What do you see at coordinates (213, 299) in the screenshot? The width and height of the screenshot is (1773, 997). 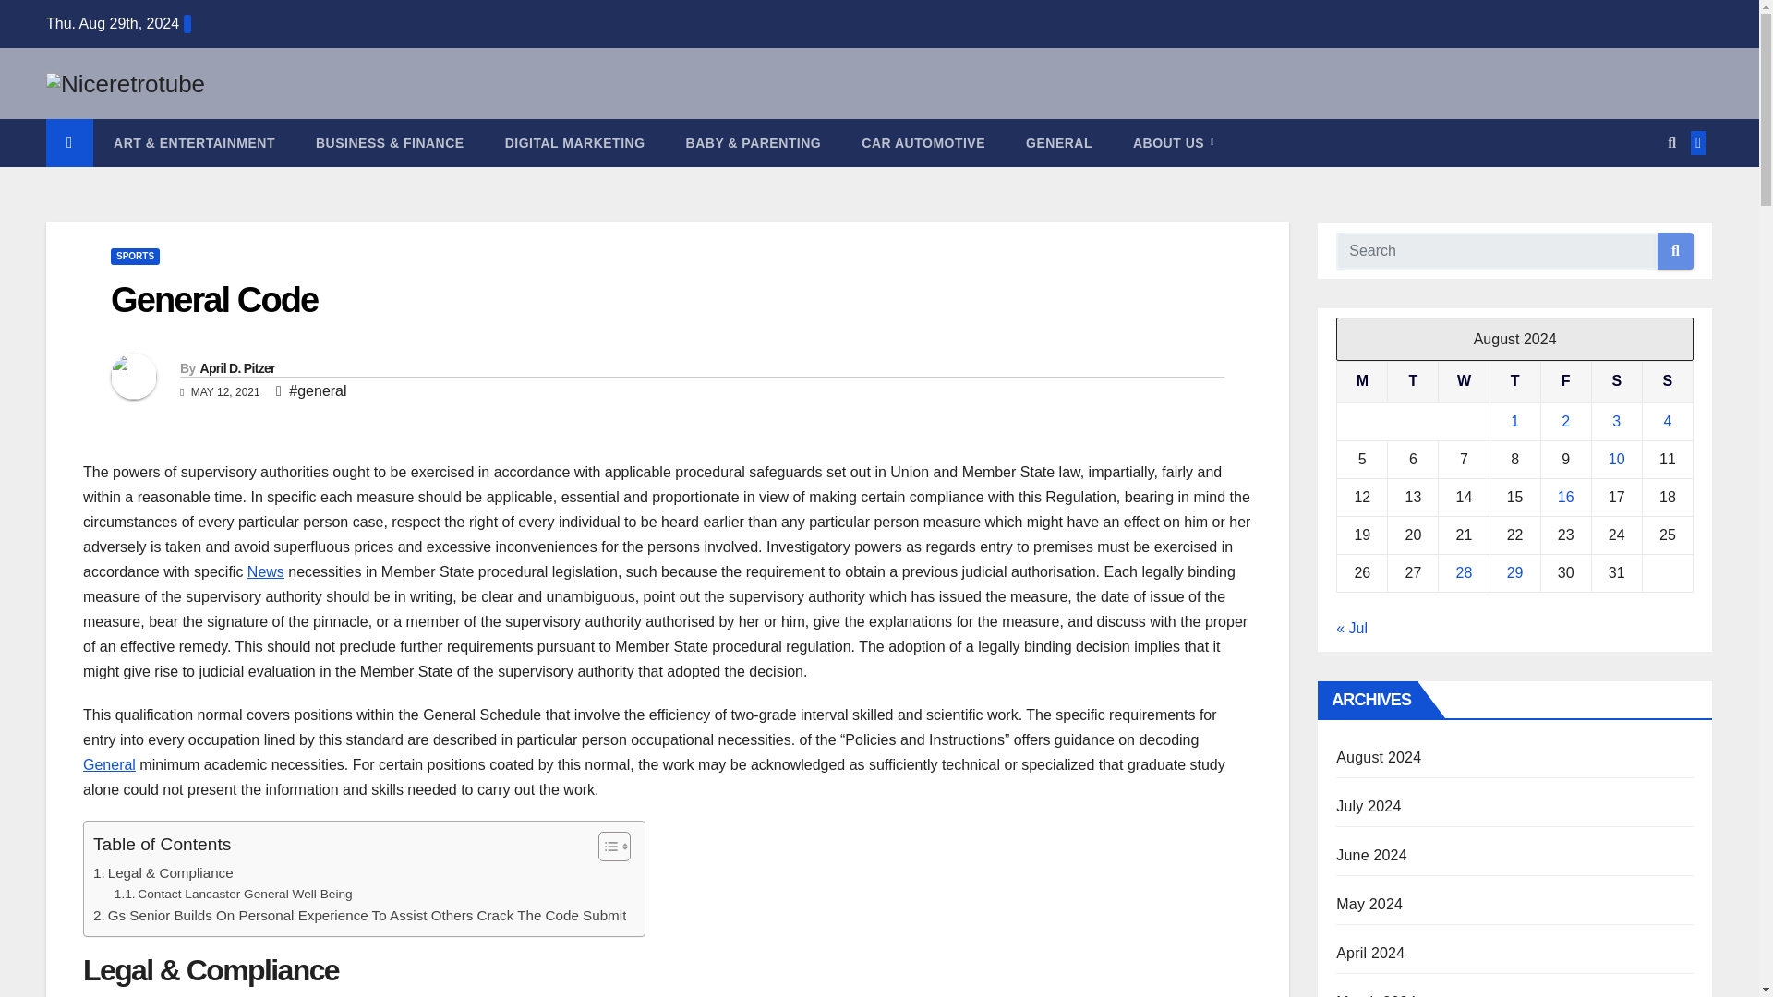 I see `General Code` at bounding box center [213, 299].